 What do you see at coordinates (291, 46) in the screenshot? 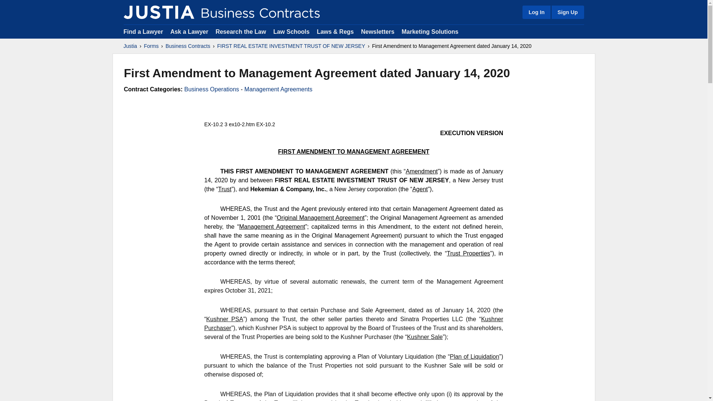
I see `FIRST REAL ESTATE INVESTMENT TRUST OF NEW JERSEY` at bounding box center [291, 46].